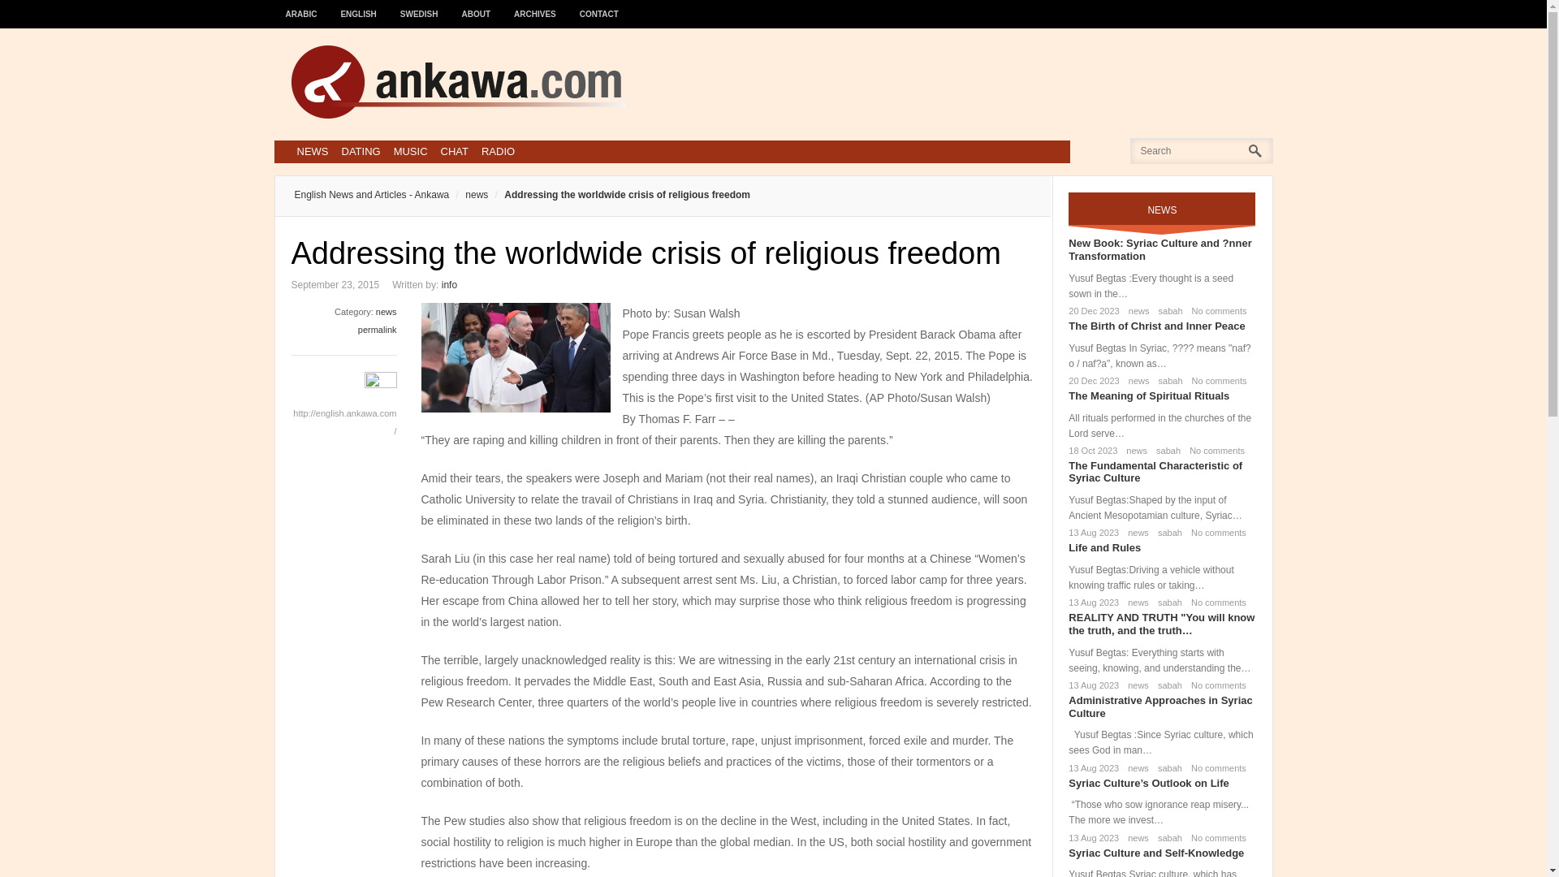  What do you see at coordinates (498, 151) in the screenshot?
I see `RADIO` at bounding box center [498, 151].